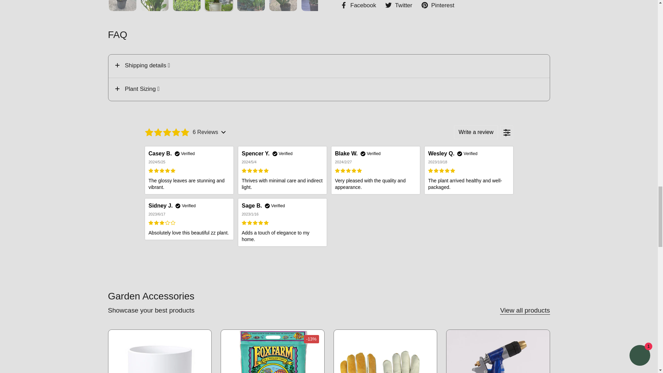  I want to click on Share on pinterest, so click(438, 6).